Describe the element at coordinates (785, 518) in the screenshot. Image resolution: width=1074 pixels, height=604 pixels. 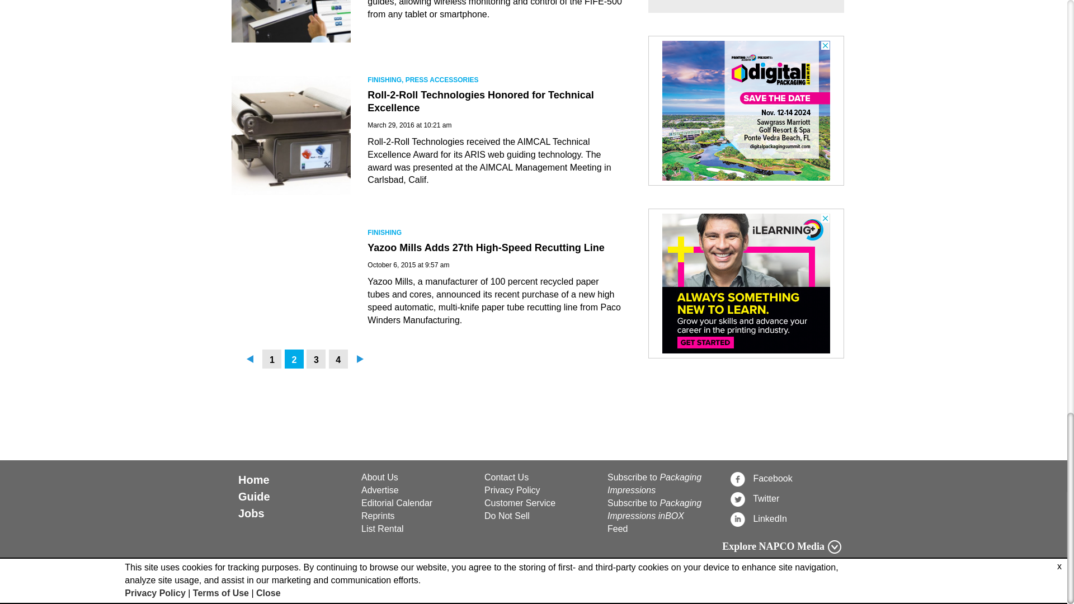
I see `Opens in a new window` at that location.